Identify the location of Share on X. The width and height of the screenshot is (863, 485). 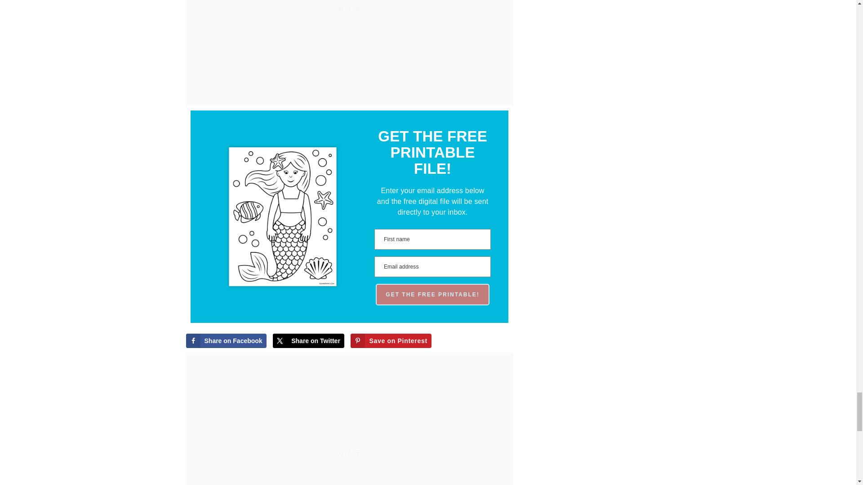
(308, 341).